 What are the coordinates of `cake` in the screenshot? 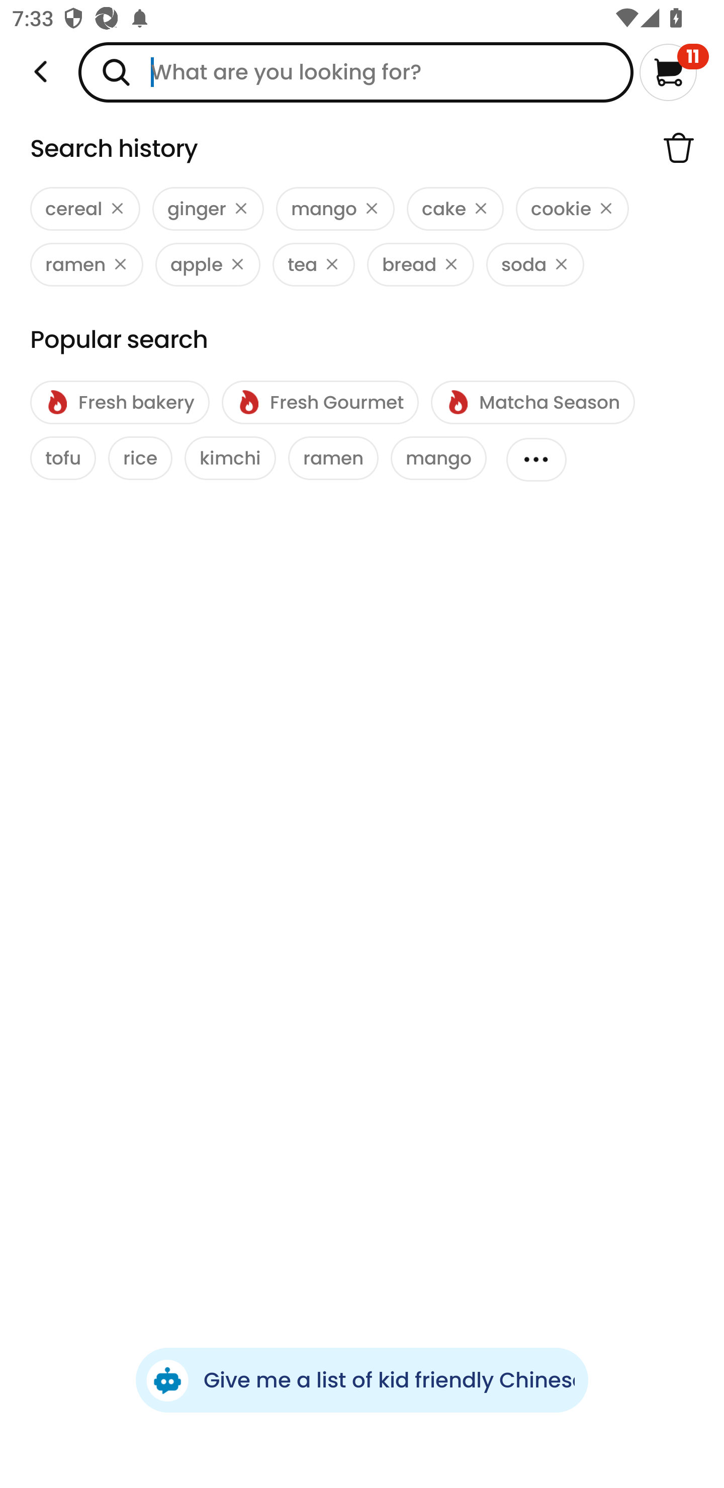 It's located at (456, 209).